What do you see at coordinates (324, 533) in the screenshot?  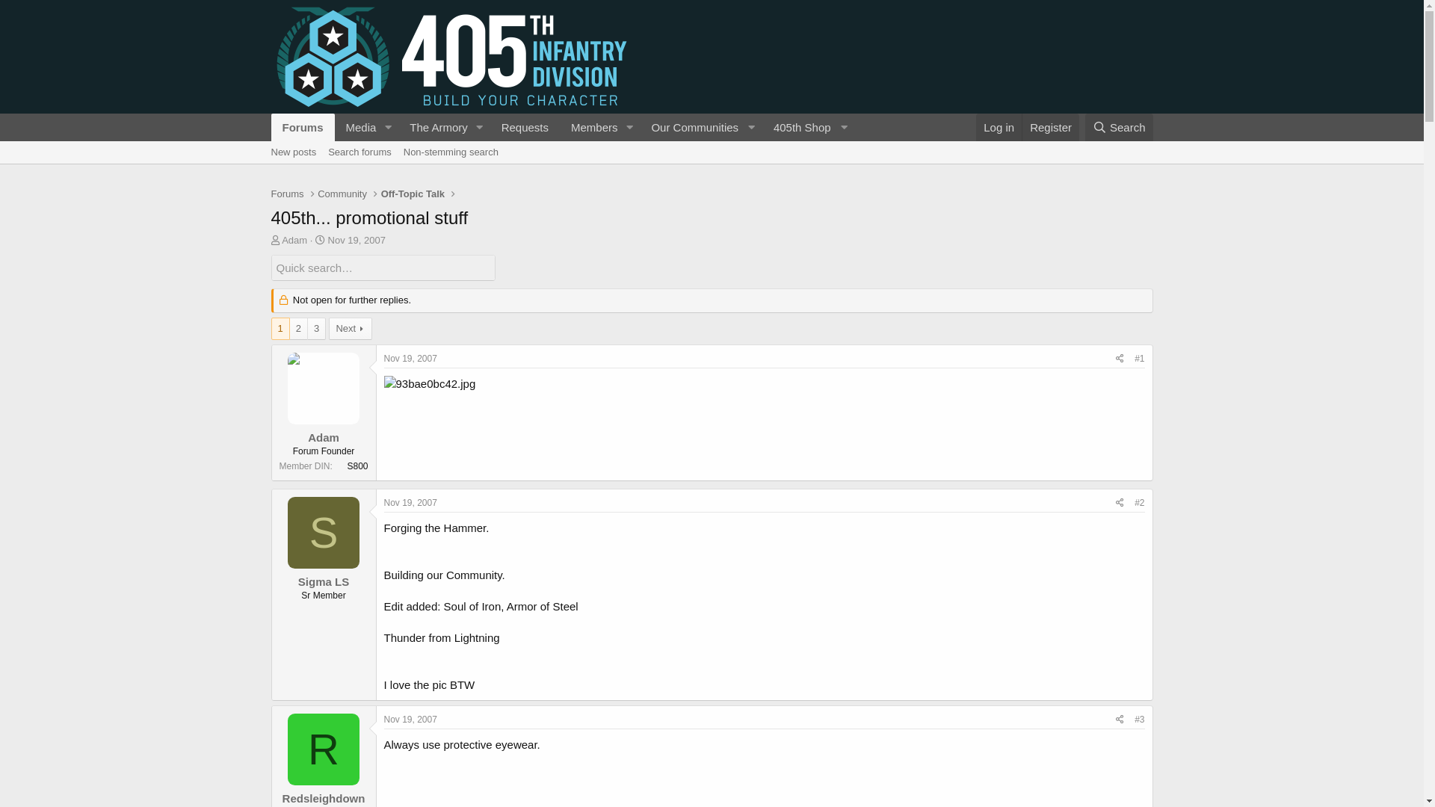 I see `S` at bounding box center [324, 533].